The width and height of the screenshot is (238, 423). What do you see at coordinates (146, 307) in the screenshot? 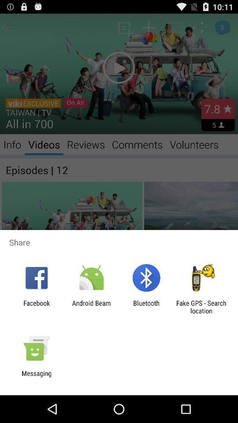
I see `press icon next to android beam app` at bounding box center [146, 307].